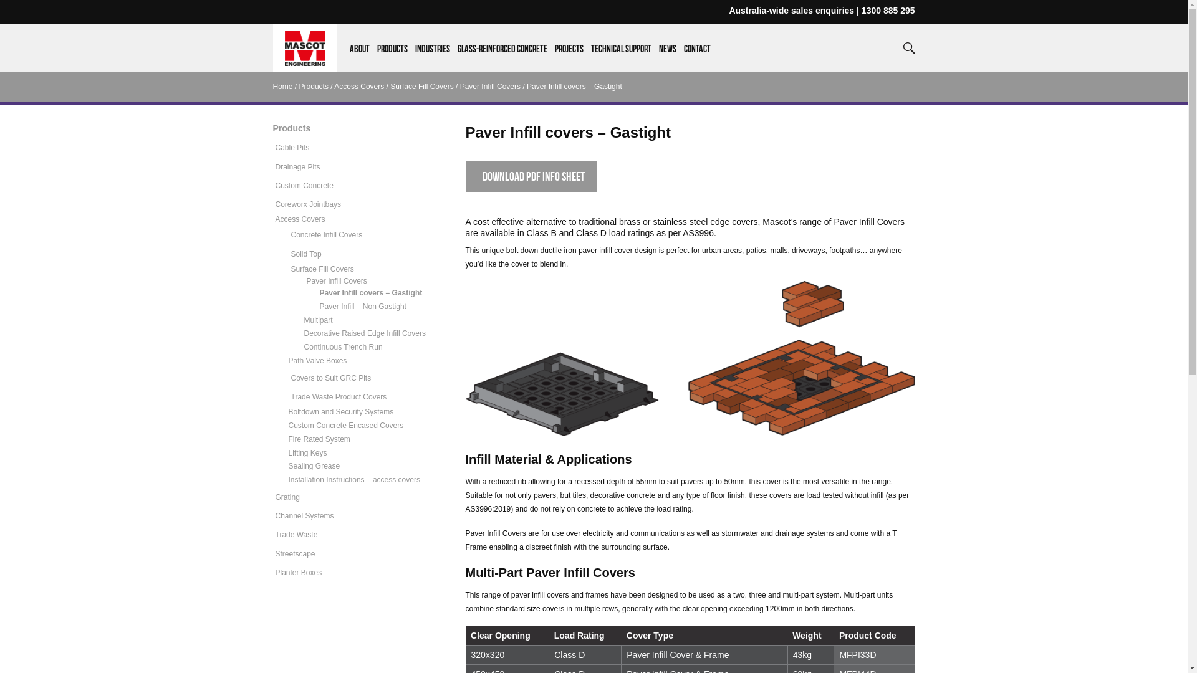  What do you see at coordinates (594, 457) in the screenshot?
I see `Subscribe` at bounding box center [594, 457].